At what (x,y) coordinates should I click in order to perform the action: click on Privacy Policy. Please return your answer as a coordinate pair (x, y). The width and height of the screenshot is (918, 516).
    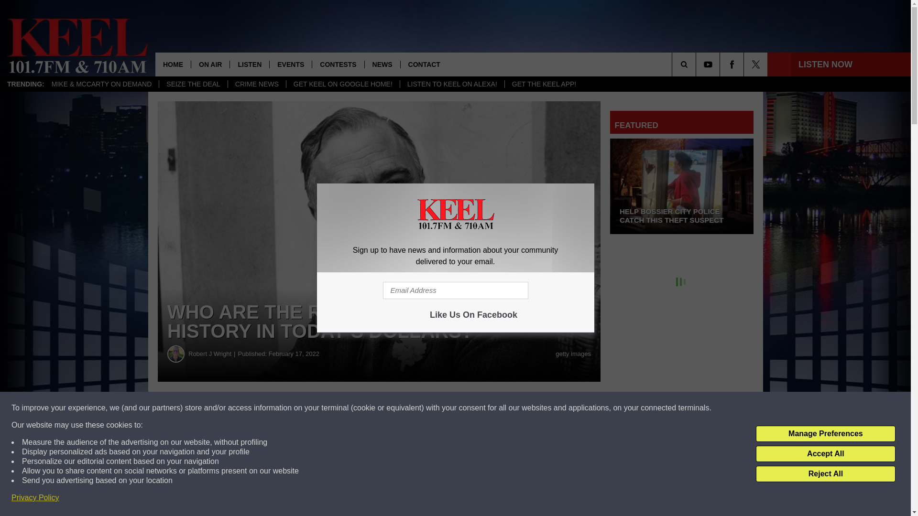
    Looking at the image, I should click on (35, 498).